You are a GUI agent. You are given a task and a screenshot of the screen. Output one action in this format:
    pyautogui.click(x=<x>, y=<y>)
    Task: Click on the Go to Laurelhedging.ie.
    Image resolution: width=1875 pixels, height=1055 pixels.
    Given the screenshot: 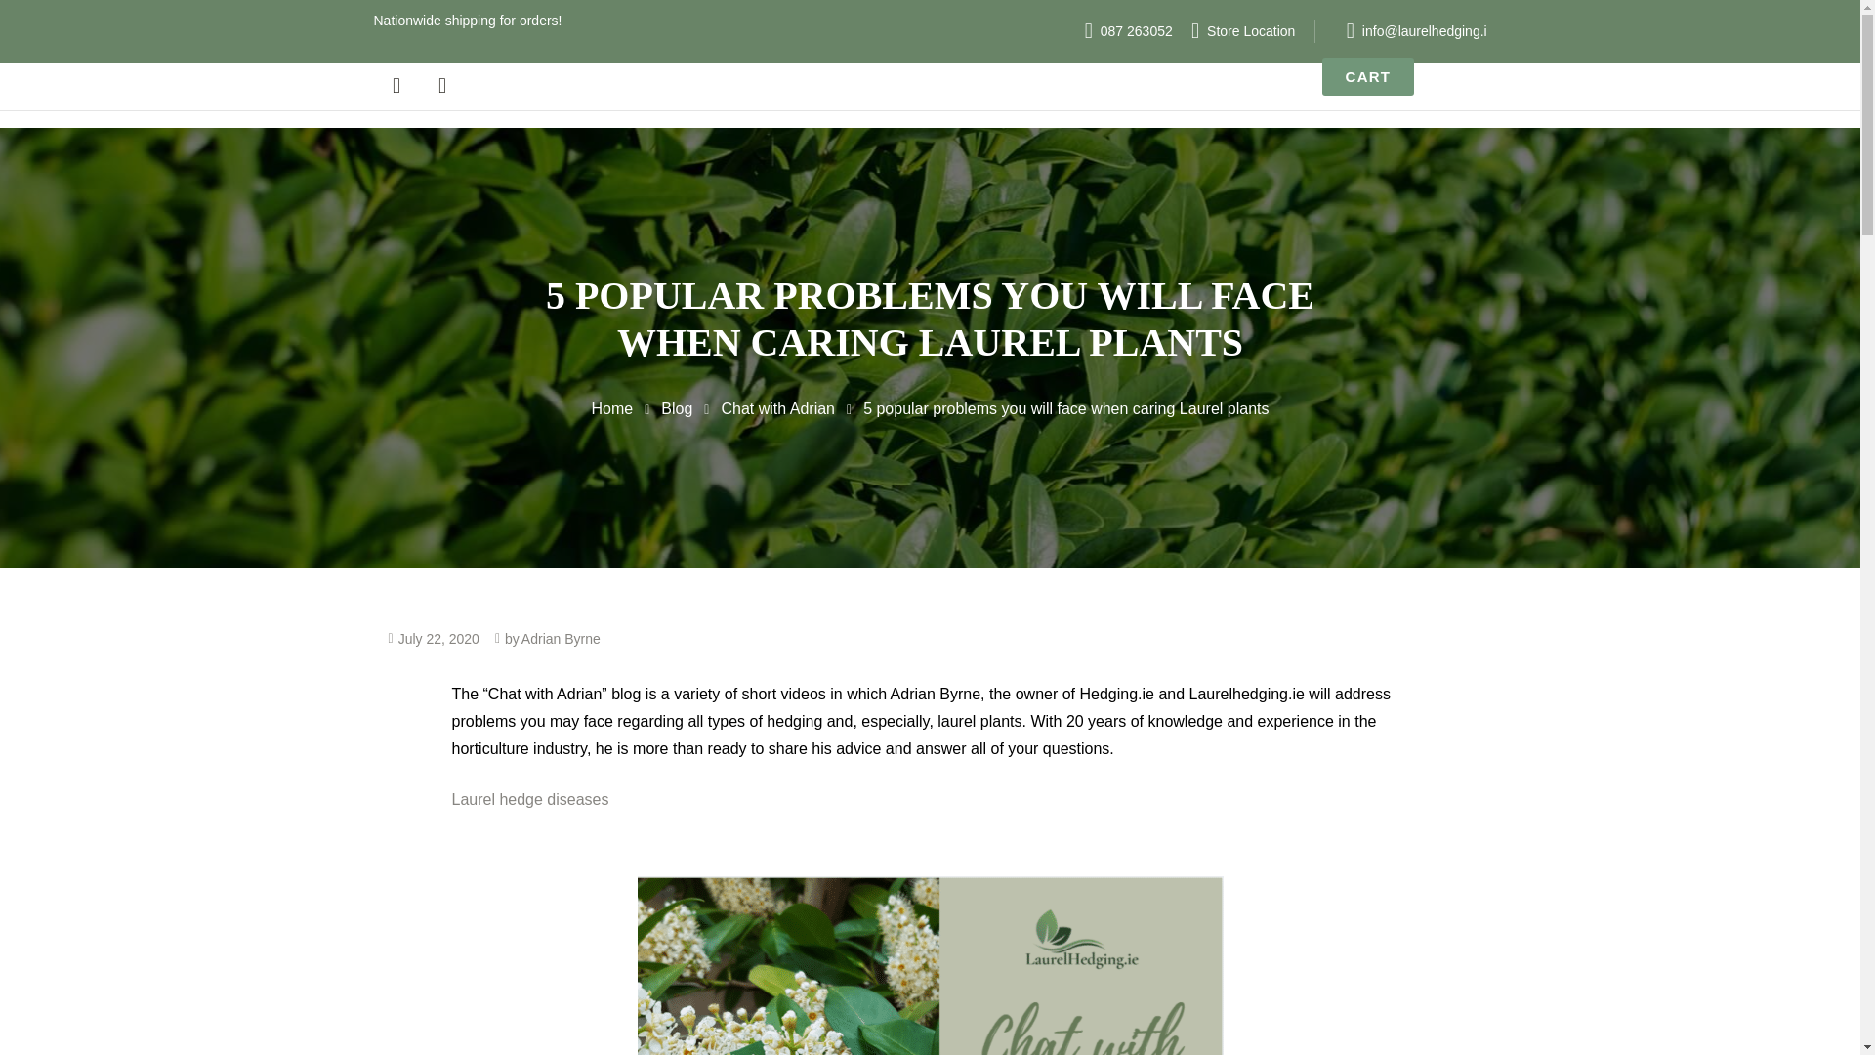 What is the action you would take?
    pyautogui.click(x=612, y=408)
    